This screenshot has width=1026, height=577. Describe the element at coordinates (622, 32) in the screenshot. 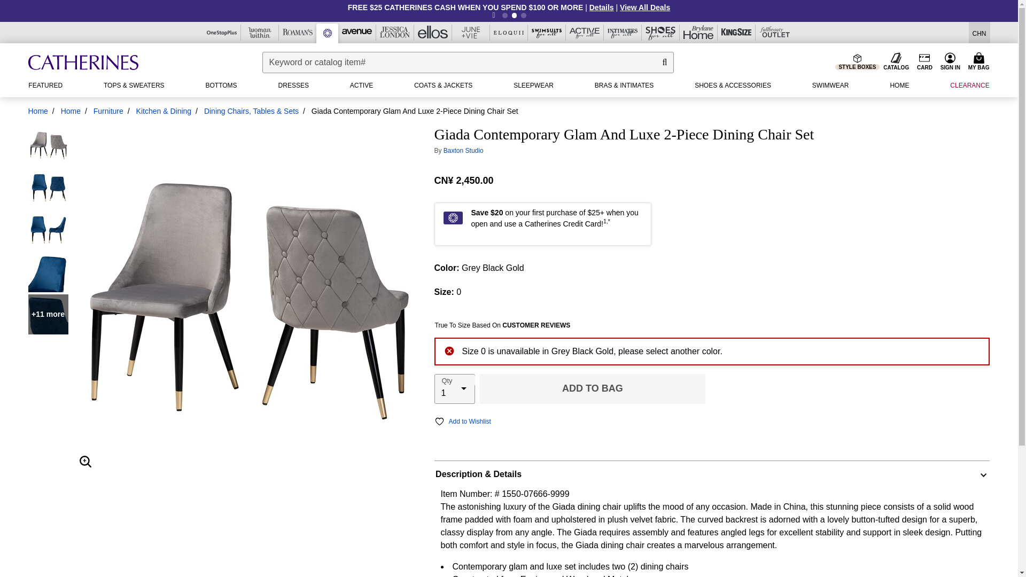

I see `Intimates For All` at that location.